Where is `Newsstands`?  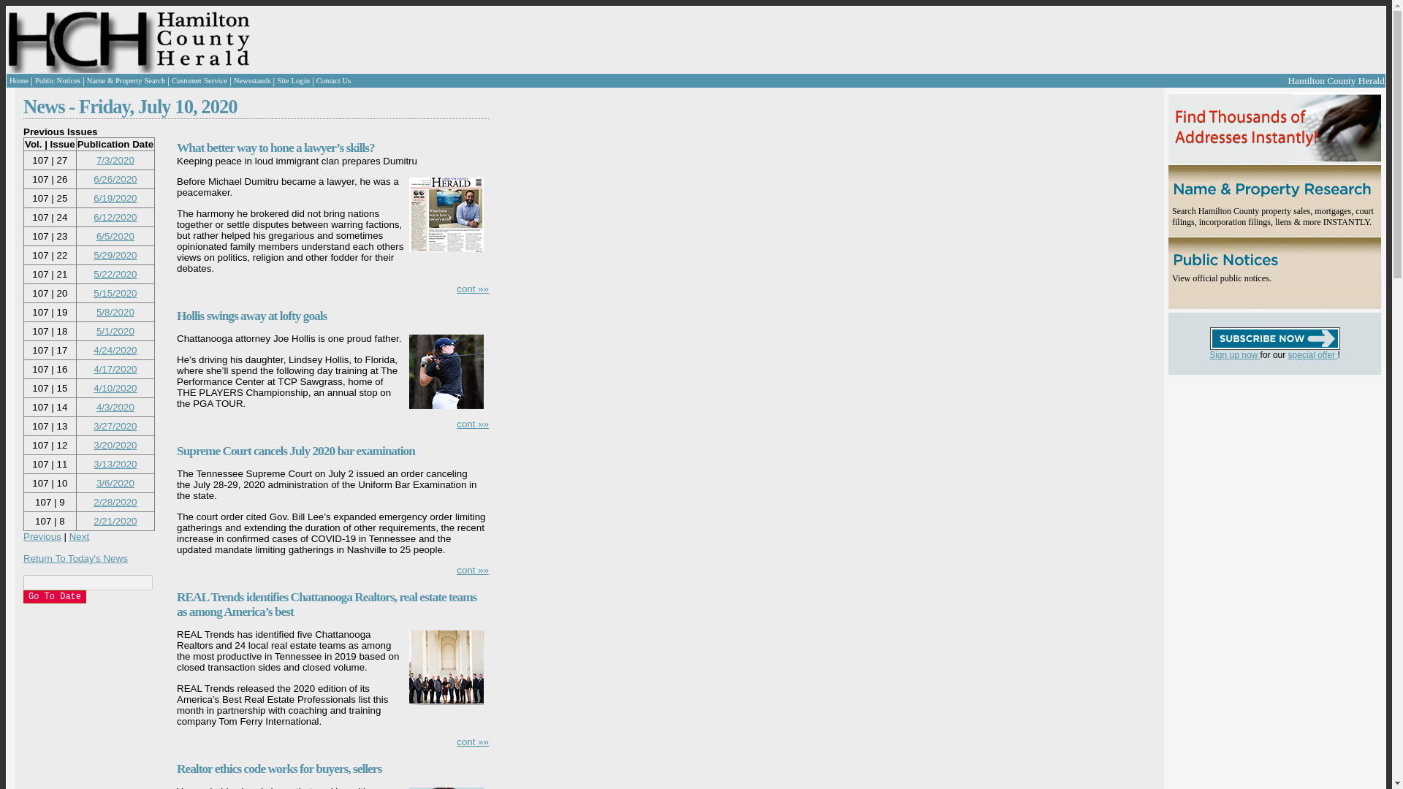 Newsstands is located at coordinates (252, 80).